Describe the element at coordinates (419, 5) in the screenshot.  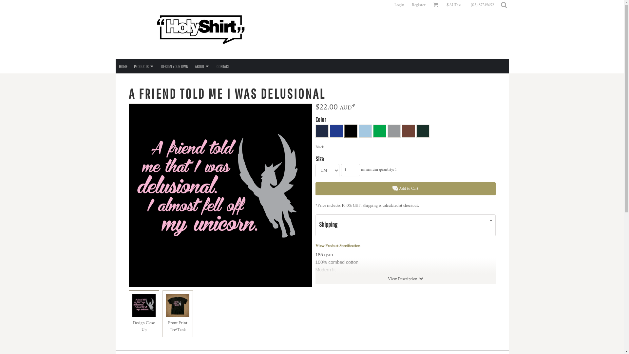
I see `Register` at that location.